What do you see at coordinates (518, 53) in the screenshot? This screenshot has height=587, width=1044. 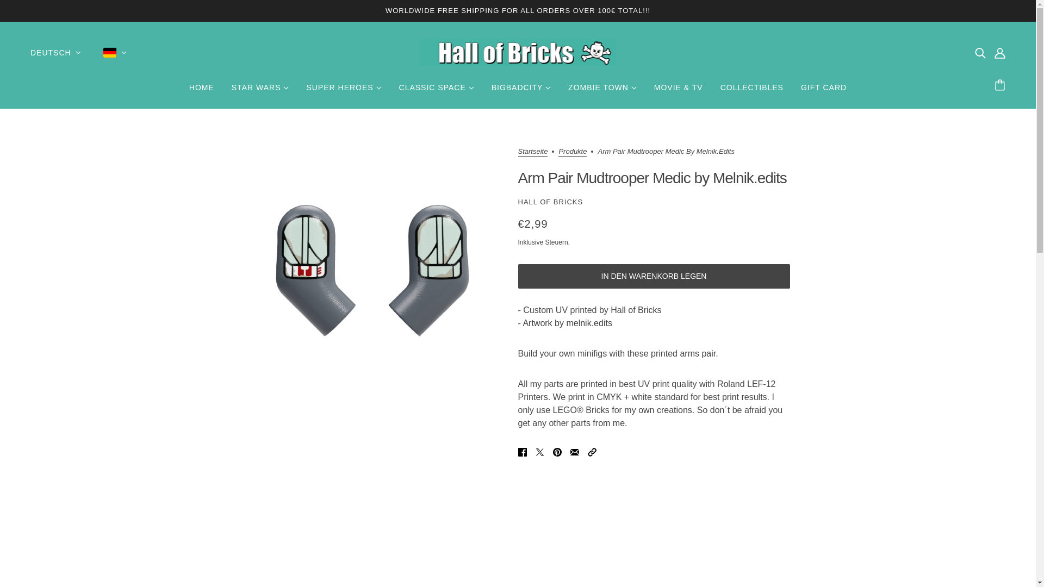 I see `Hall of Bricks` at bounding box center [518, 53].